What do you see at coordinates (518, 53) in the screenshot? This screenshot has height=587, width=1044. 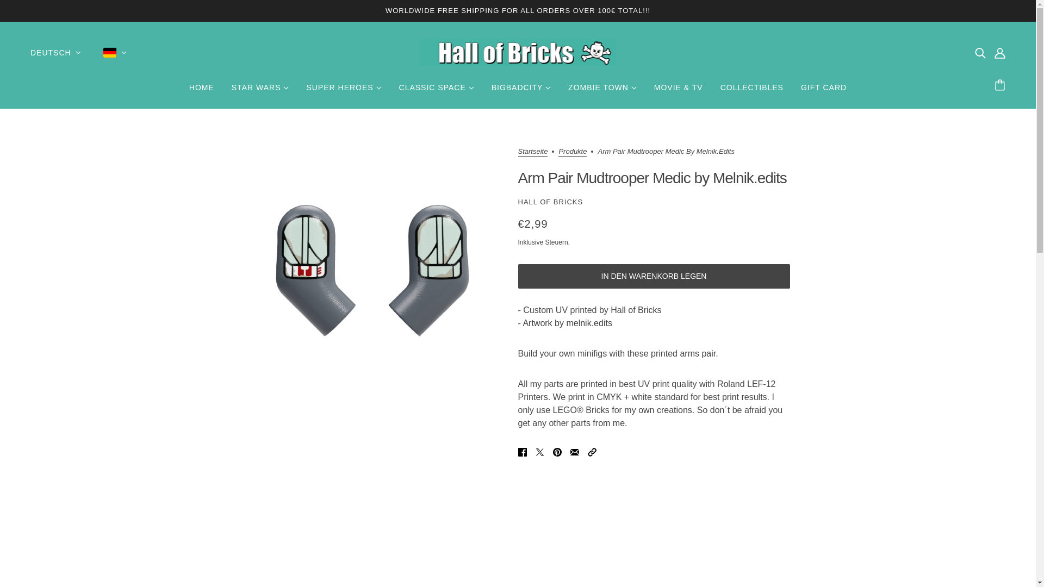 I see `Hall of Bricks` at bounding box center [518, 53].